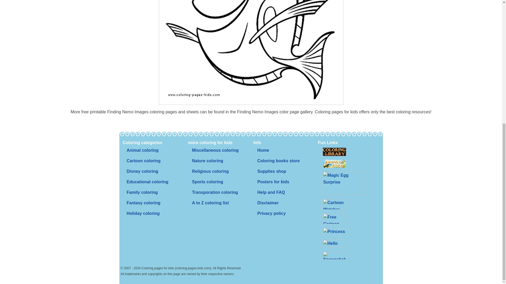 This screenshot has width=506, height=284. I want to click on Educational coloring, so click(147, 182).